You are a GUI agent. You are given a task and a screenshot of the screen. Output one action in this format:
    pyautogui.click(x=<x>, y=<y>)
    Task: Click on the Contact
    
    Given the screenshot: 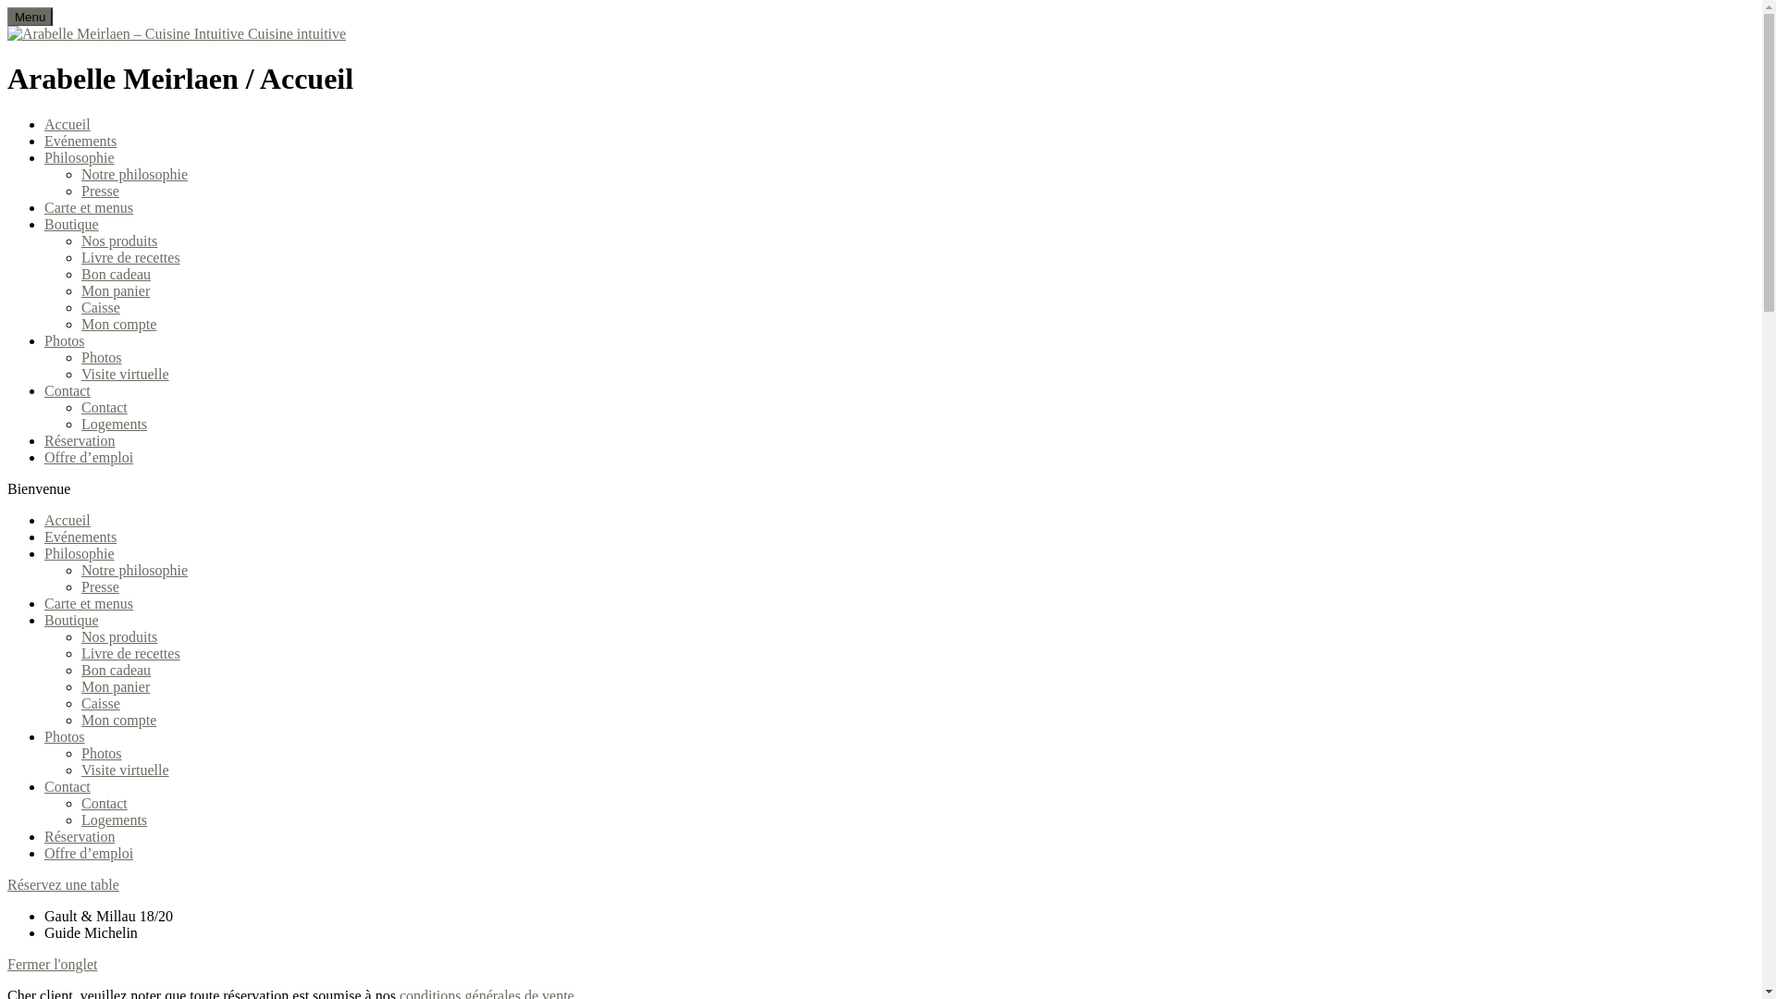 What is the action you would take?
    pyautogui.click(x=68, y=390)
    